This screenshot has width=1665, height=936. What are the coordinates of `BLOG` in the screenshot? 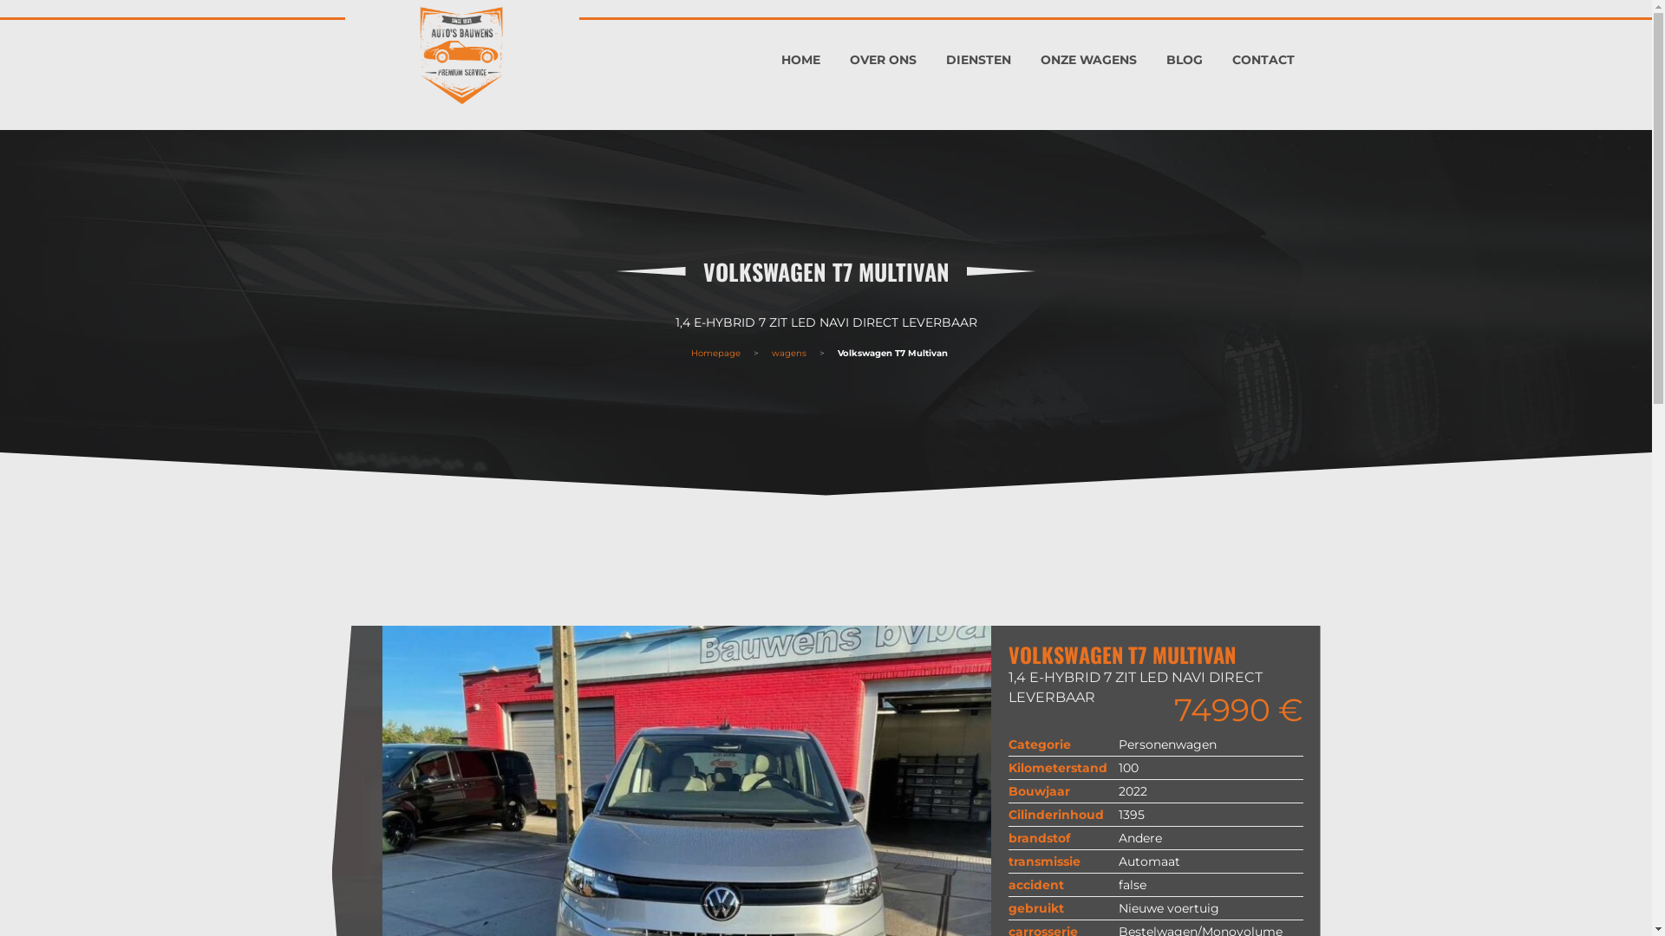 It's located at (1185, 54).